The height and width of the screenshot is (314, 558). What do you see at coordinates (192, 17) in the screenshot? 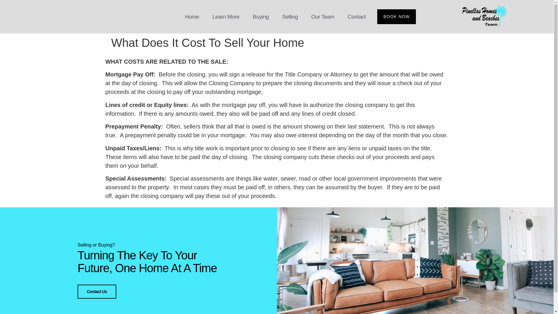
I see `Home` at bounding box center [192, 17].